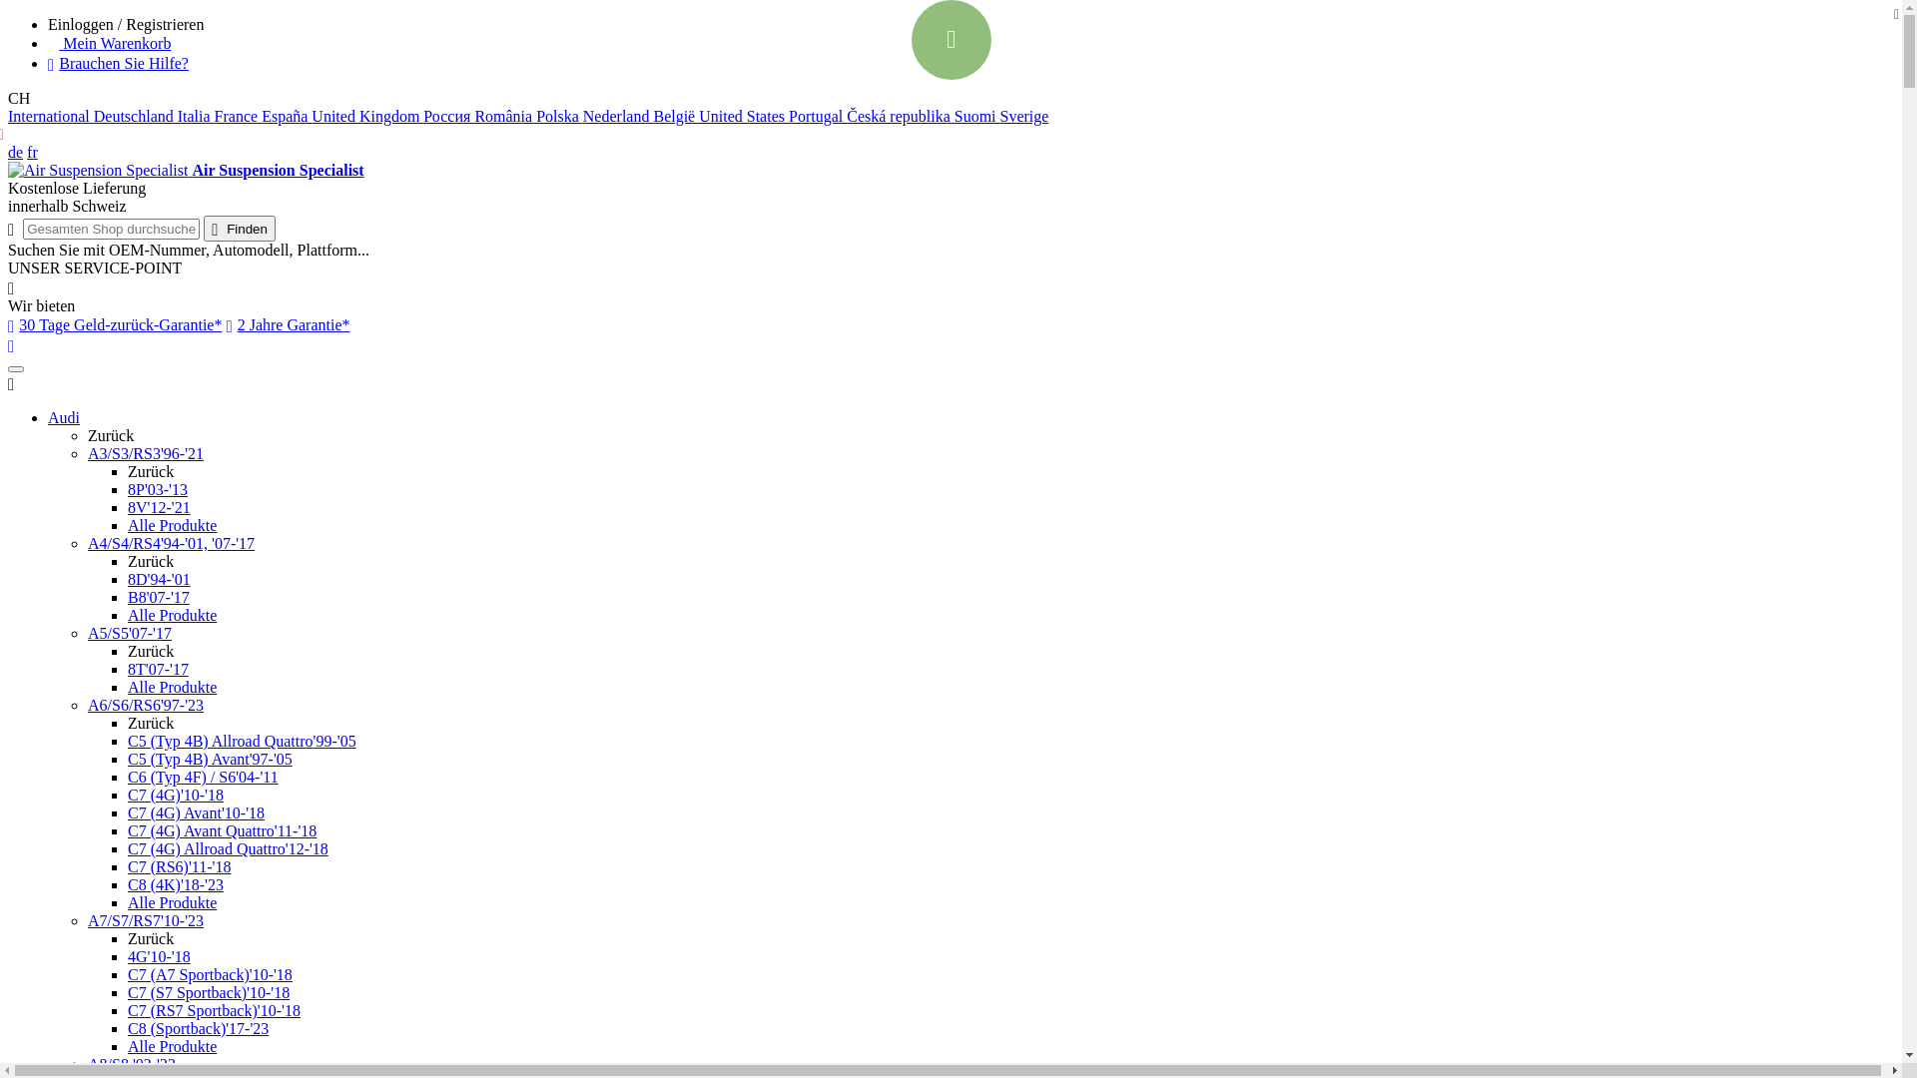 The height and width of the screenshot is (1078, 1917). Describe the element at coordinates (160, 507) in the screenshot. I see `8V'12-'21` at that location.